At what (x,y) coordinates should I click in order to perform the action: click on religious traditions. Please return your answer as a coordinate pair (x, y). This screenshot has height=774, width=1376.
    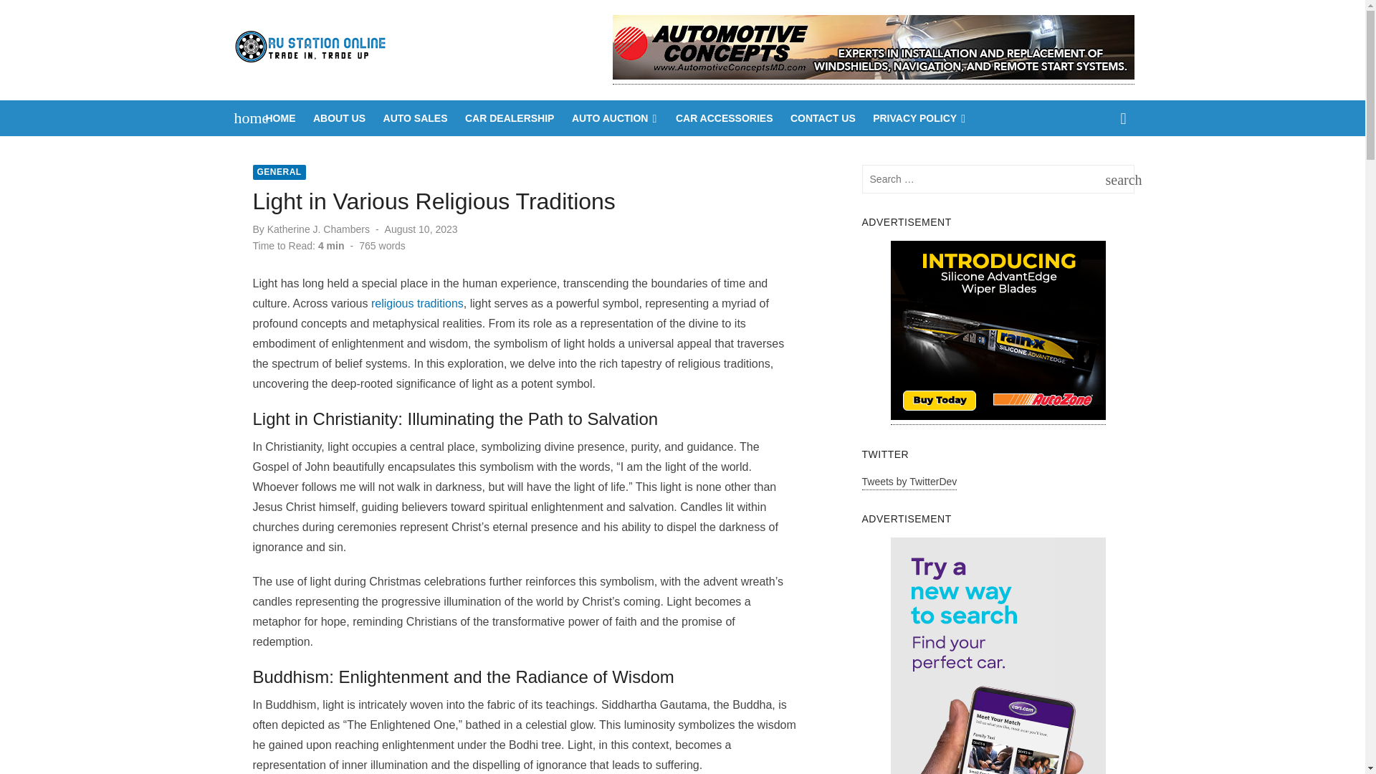
    Looking at the image, I should click on (421, 229).